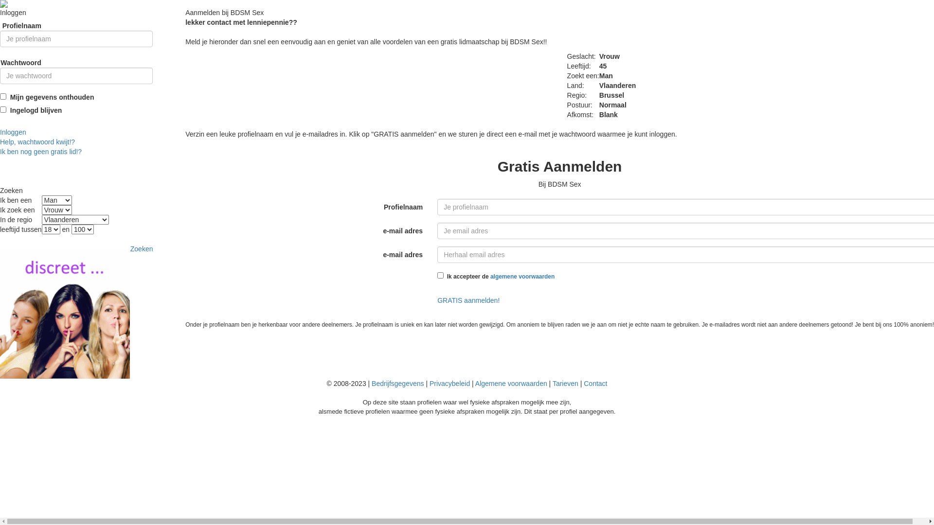  What do you see at coordinates (468, 300) in the screenshot?
I see `GRATIS aanmelden!` at bounding box center [468, 300].